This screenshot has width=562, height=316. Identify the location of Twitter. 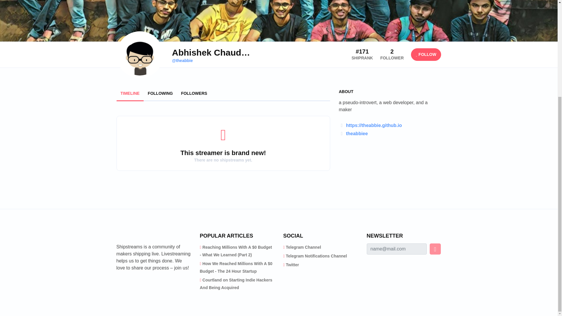
(292, 265).